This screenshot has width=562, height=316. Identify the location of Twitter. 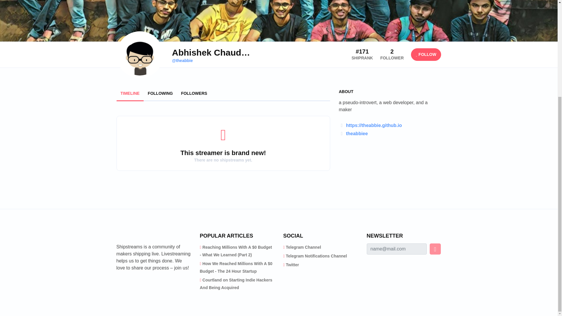
(292, 265).